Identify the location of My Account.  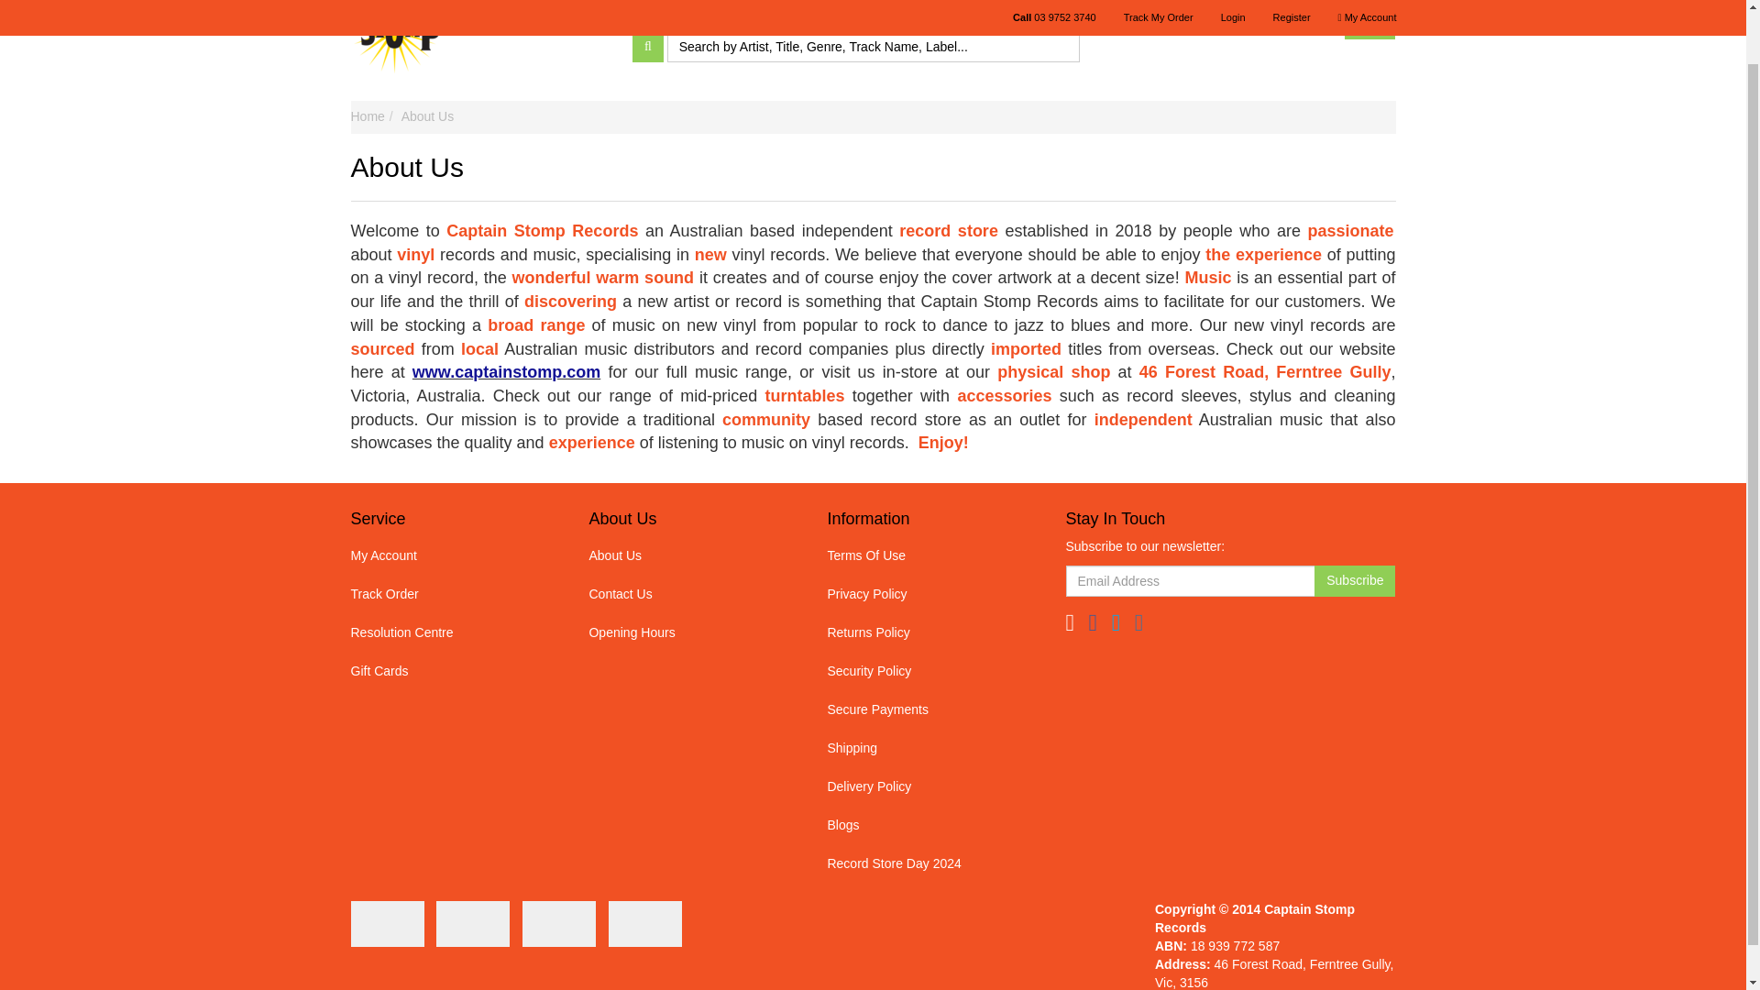
(449, 556).